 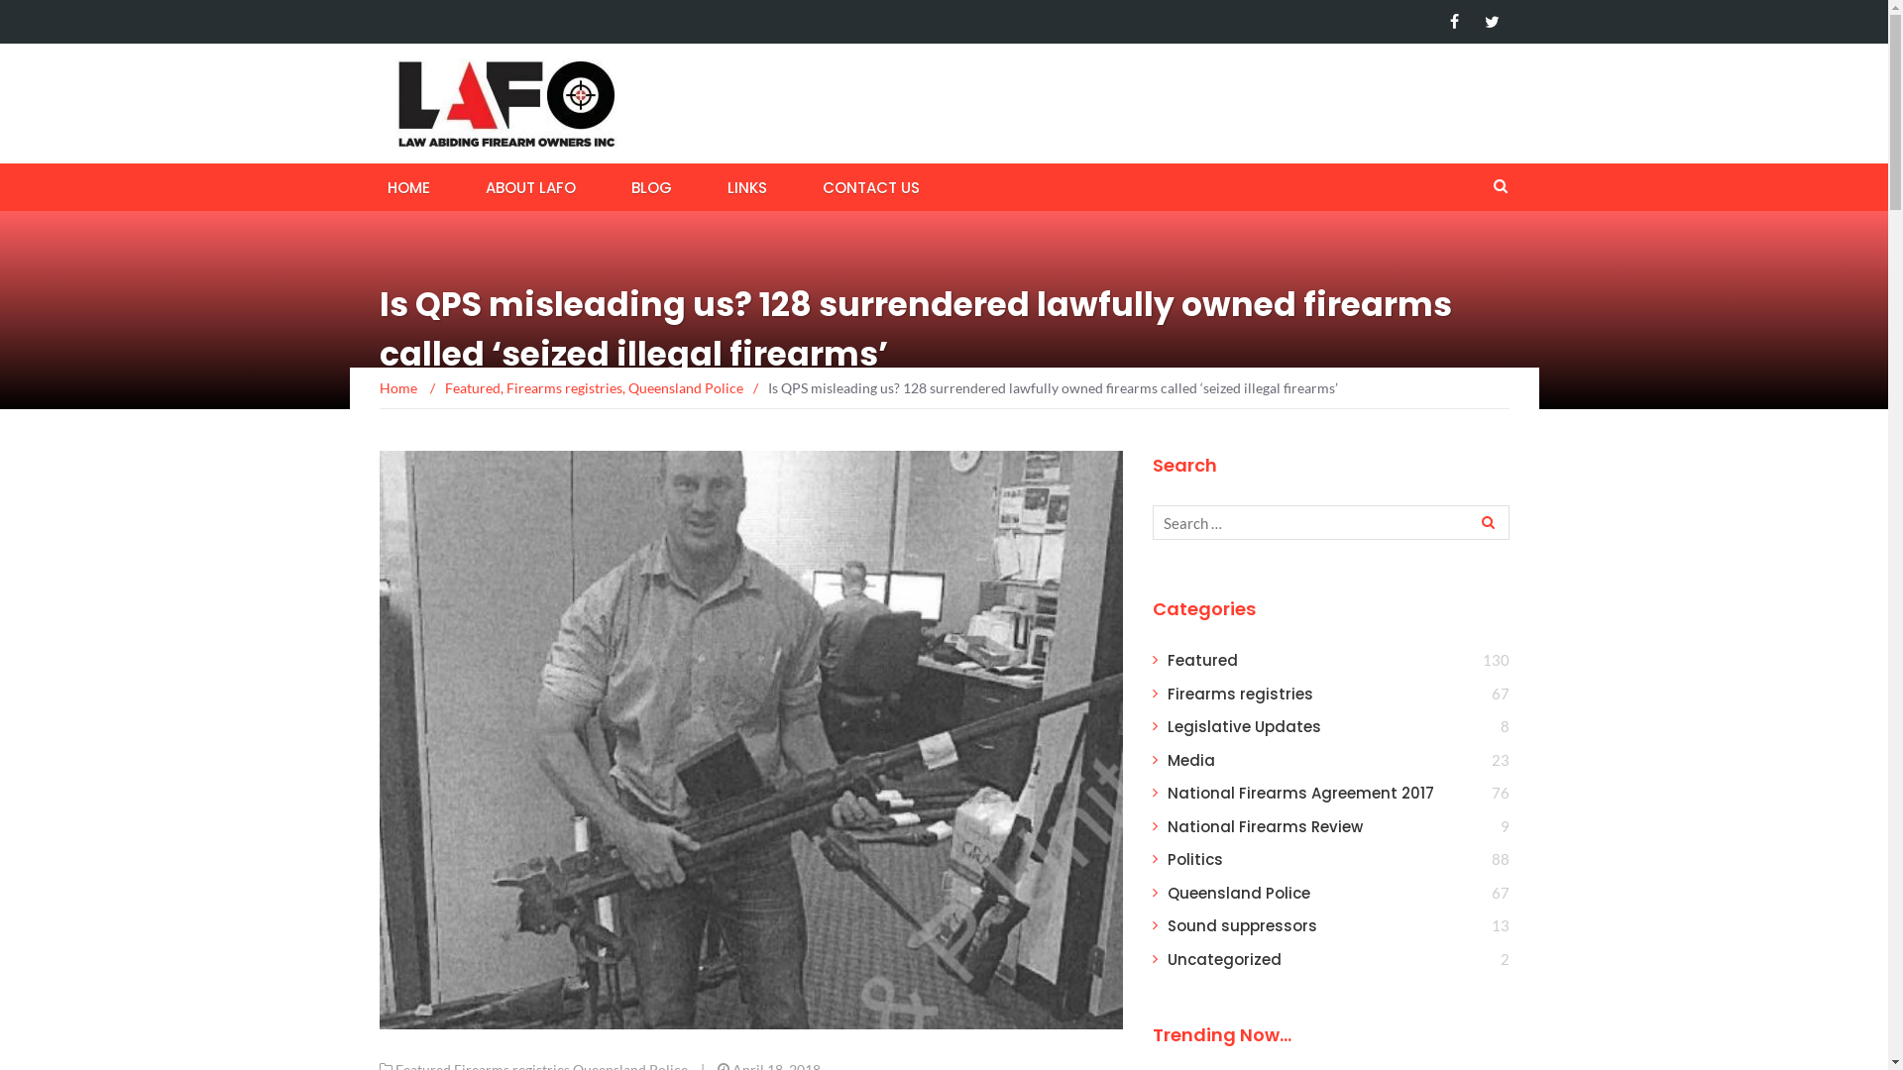 I want to click on Media, so click(x=1191, y=761).